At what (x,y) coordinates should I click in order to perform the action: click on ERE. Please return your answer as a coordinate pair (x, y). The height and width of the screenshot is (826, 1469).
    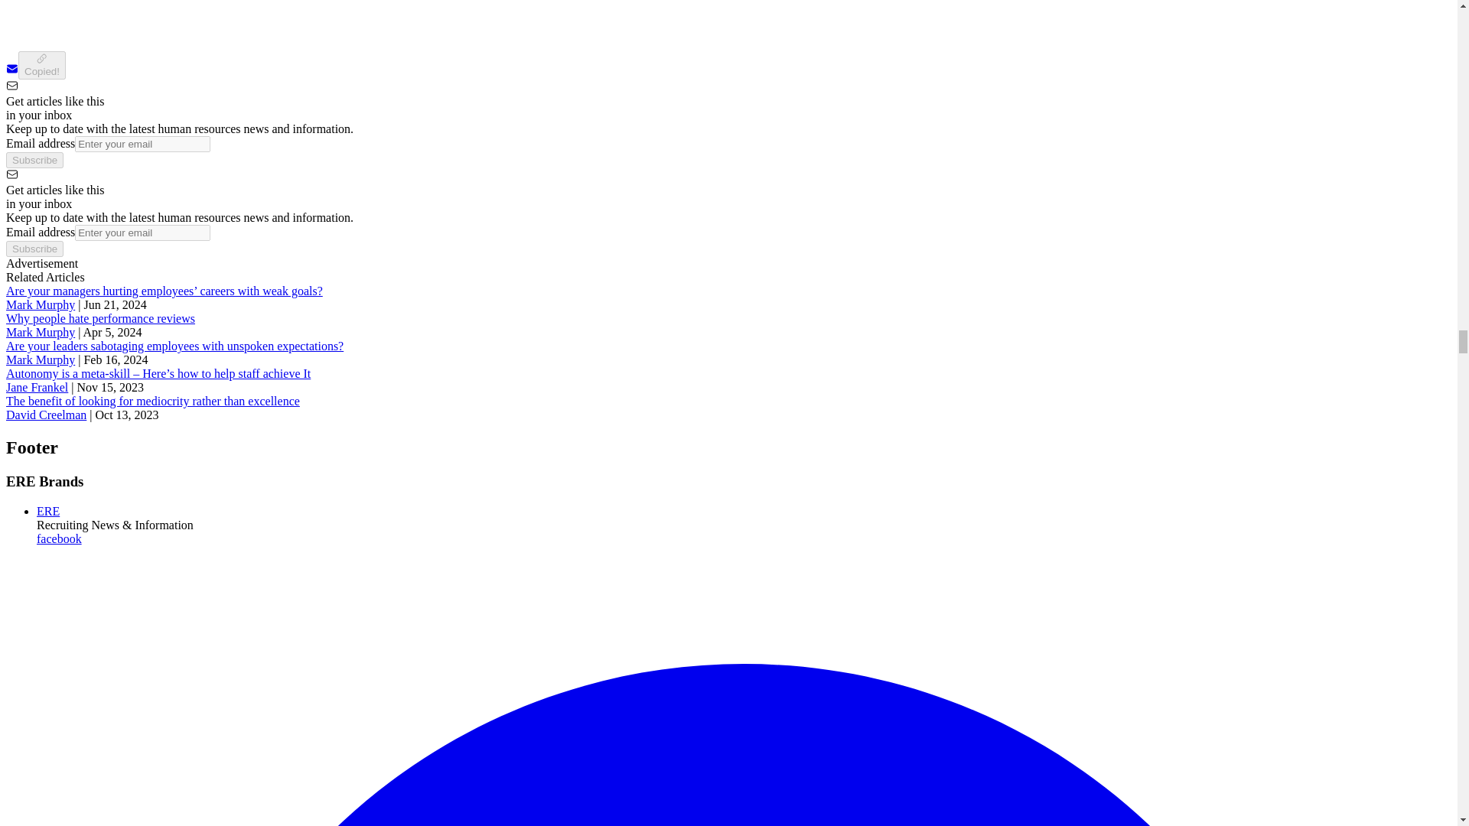
    Looking at the image, I should click on (48, 511).